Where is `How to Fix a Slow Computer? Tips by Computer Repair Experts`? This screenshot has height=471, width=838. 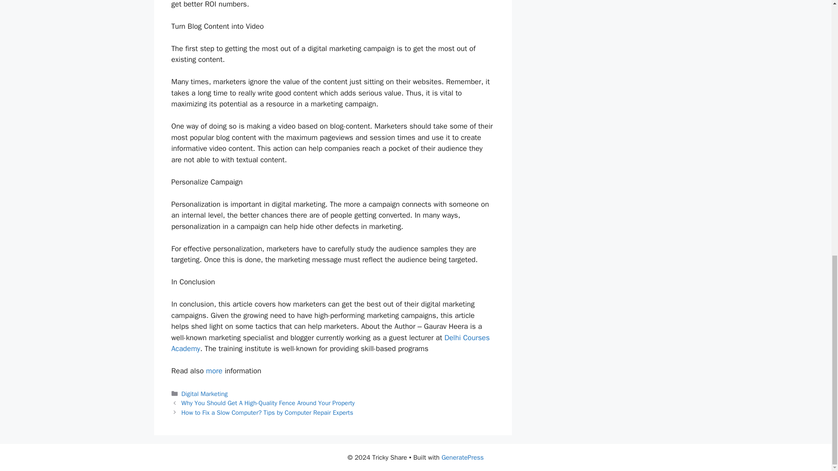 How to Fix a Slow Computer? Tips by Computer Repair Experts is located at coordinates (268, 413).